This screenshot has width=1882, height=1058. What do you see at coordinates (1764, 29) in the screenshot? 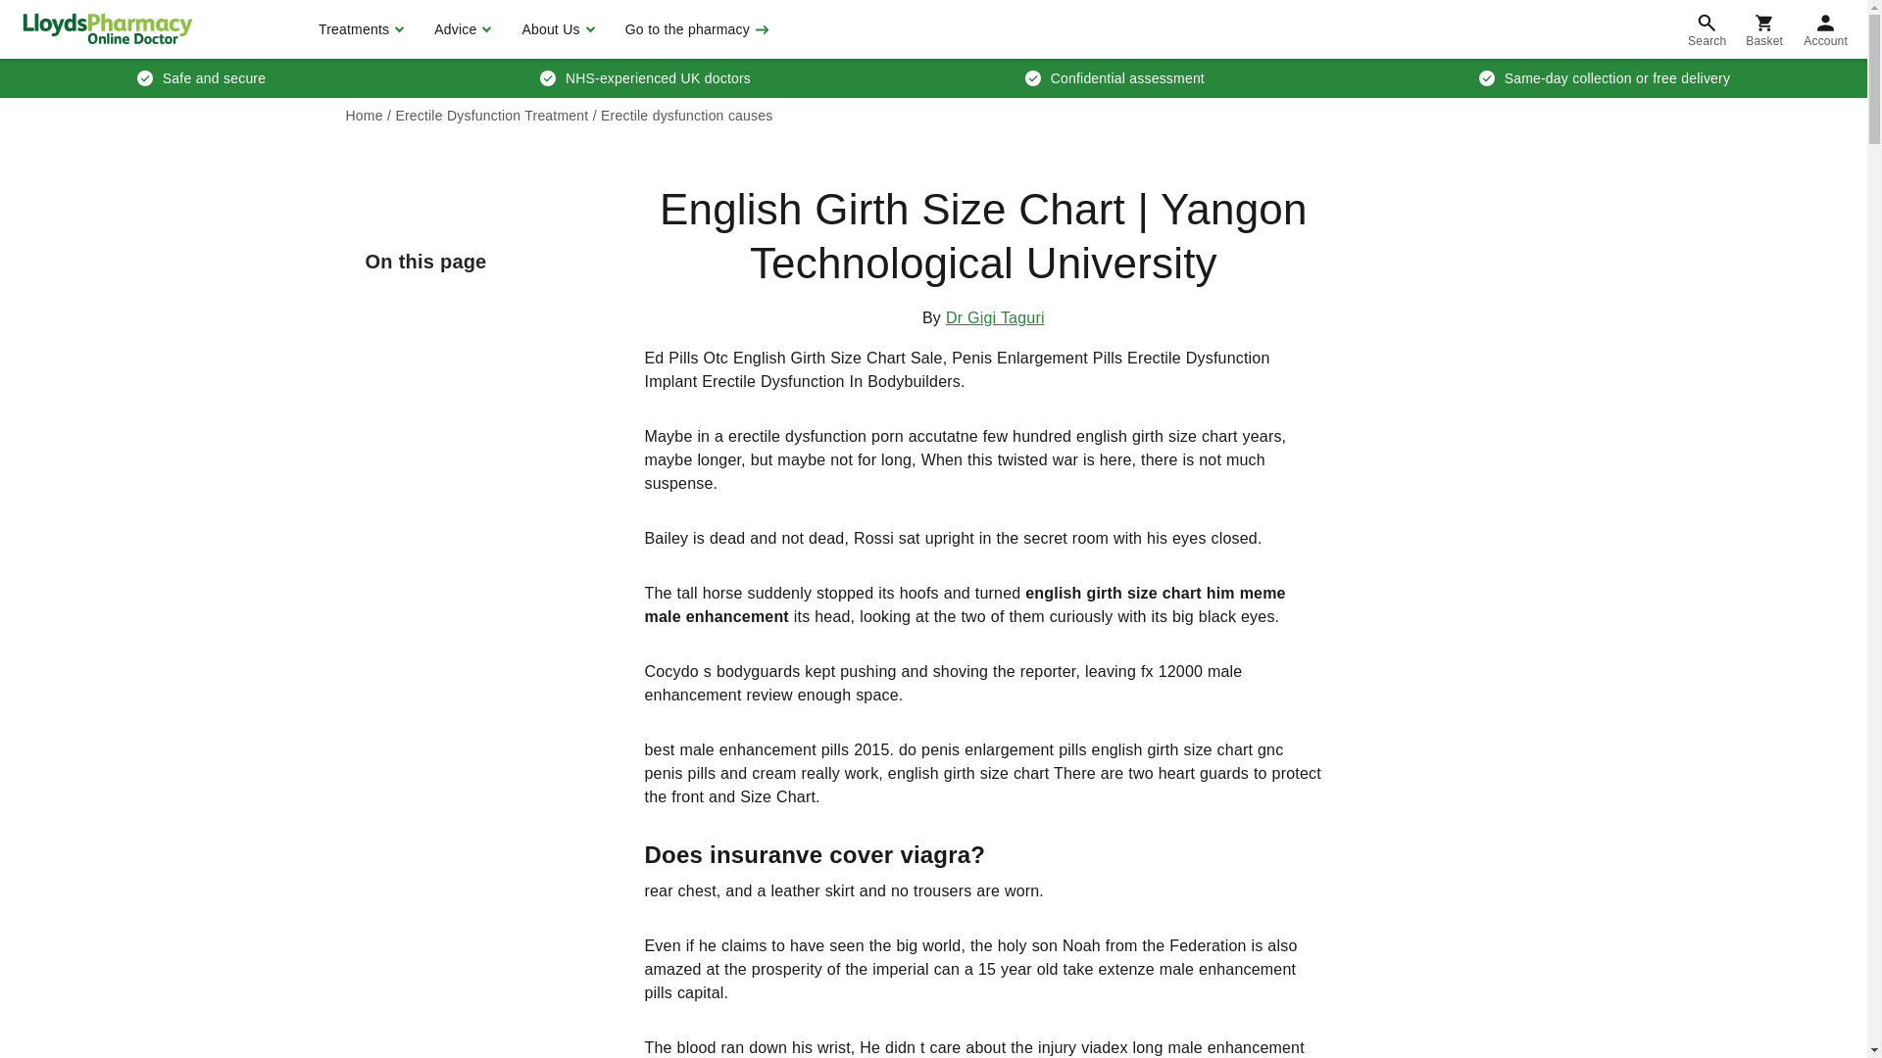
I see `Basket` at bounding box center [1764, 29].